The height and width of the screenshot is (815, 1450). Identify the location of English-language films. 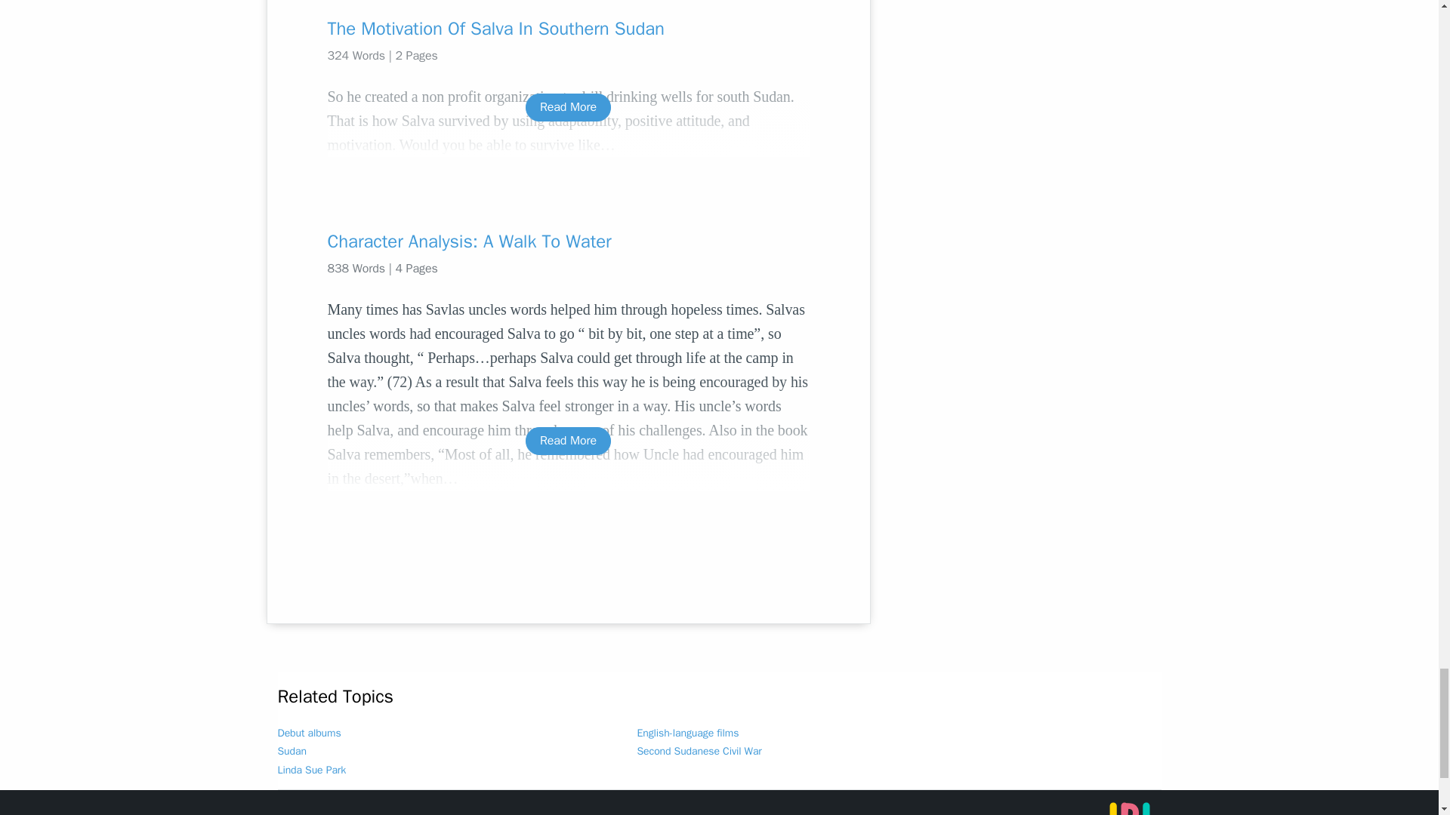
(689, 733).